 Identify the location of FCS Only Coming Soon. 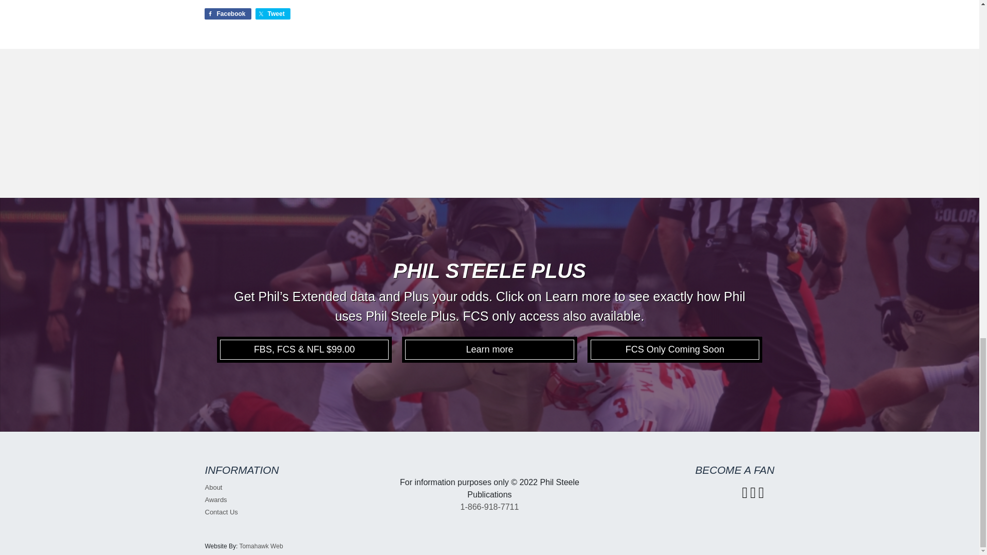
(675, 349).